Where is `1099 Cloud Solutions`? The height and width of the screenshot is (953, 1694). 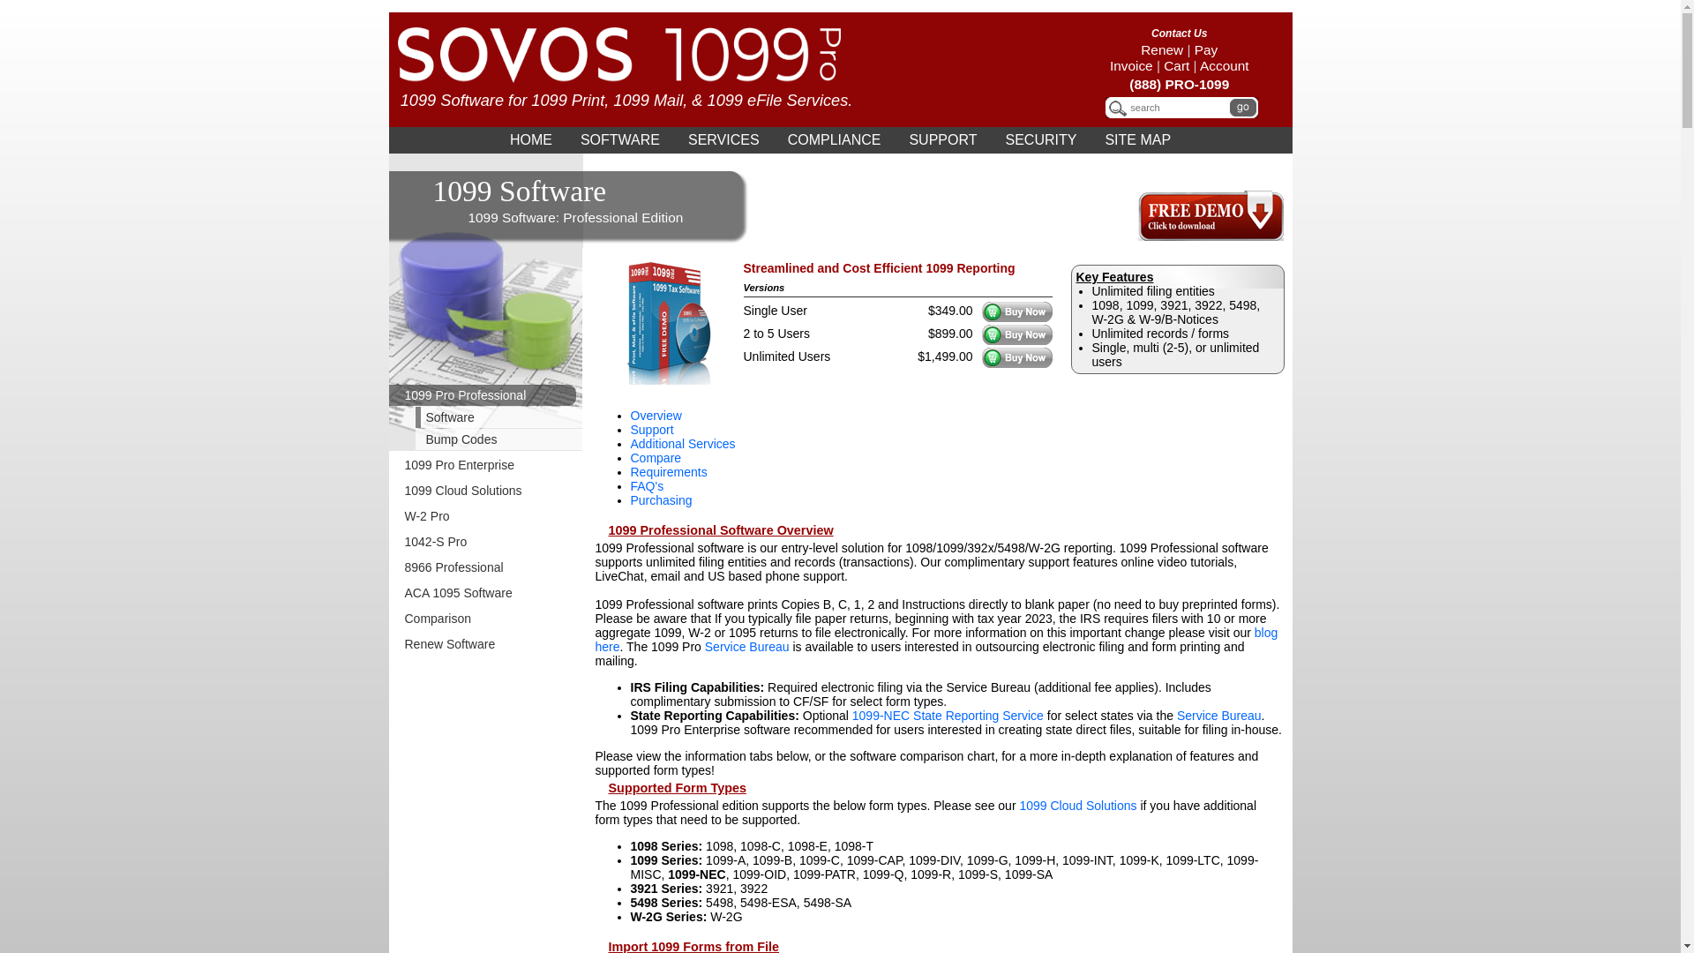 1099 Cloud Solutions is located at coordinates (485, 491).